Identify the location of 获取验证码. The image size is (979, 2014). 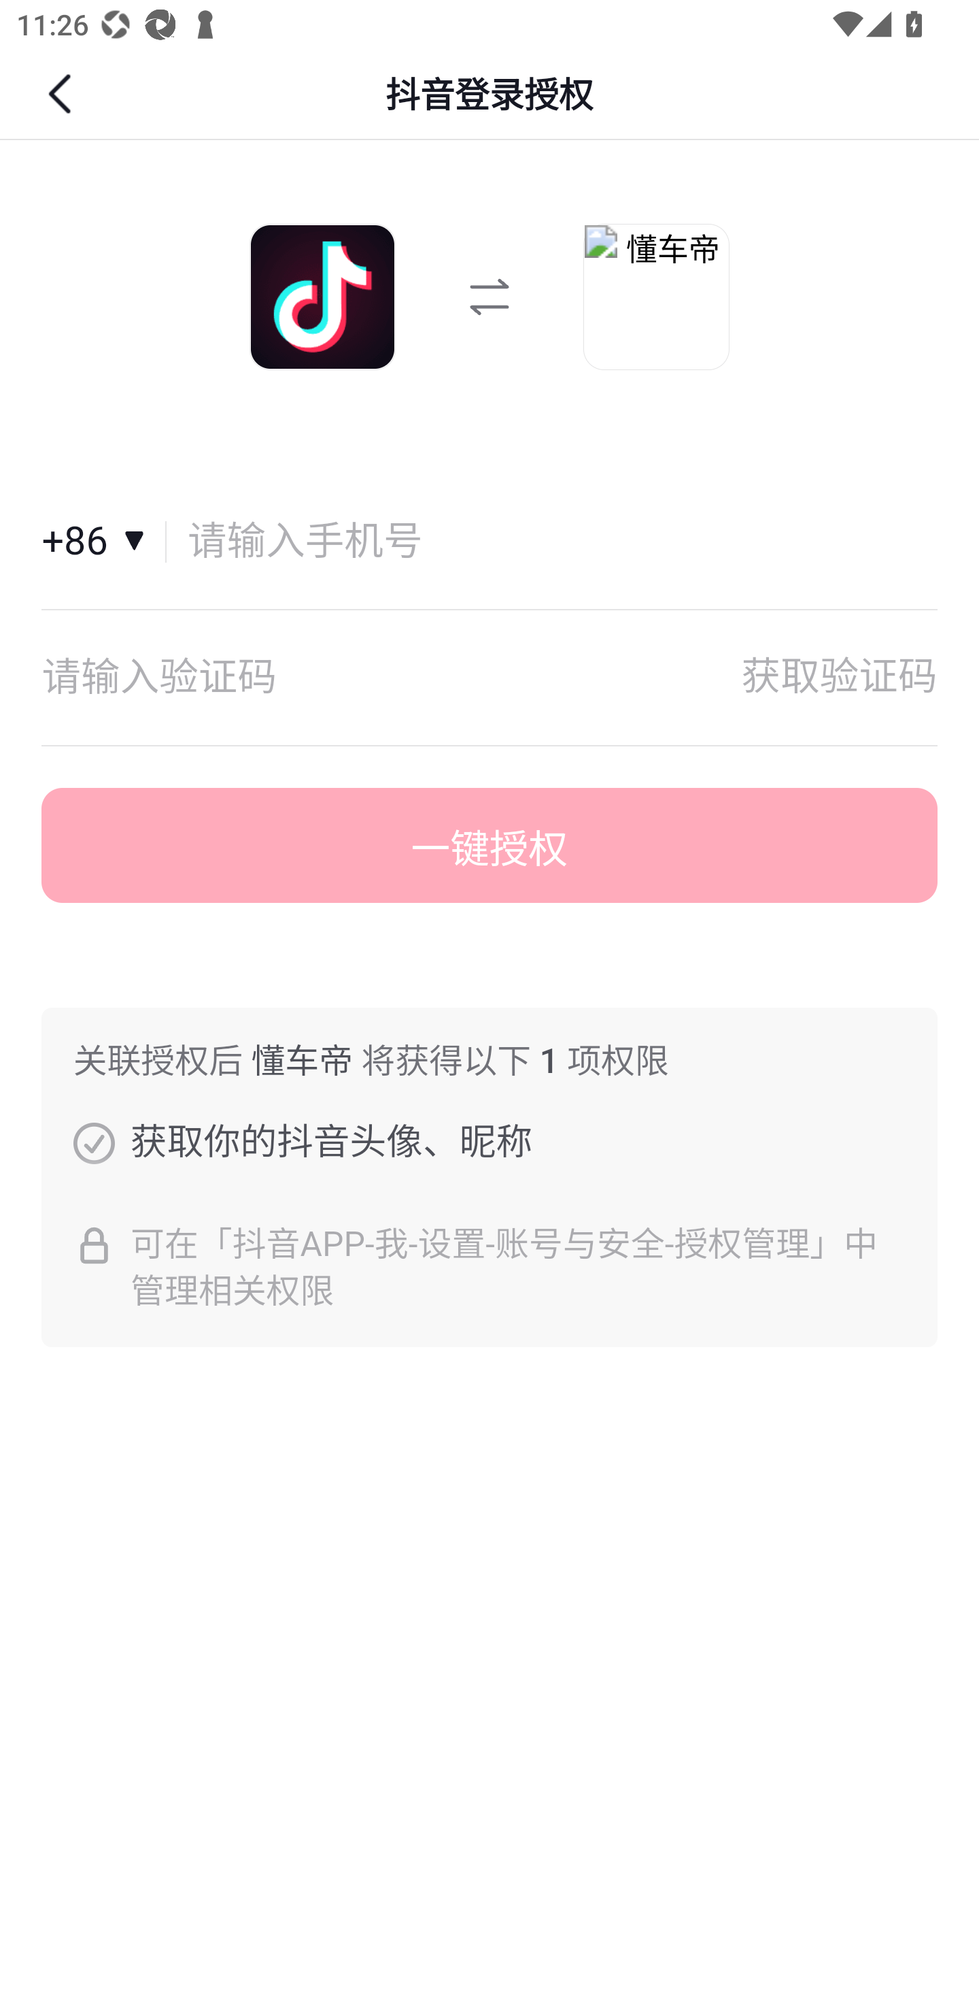
(839, 676).